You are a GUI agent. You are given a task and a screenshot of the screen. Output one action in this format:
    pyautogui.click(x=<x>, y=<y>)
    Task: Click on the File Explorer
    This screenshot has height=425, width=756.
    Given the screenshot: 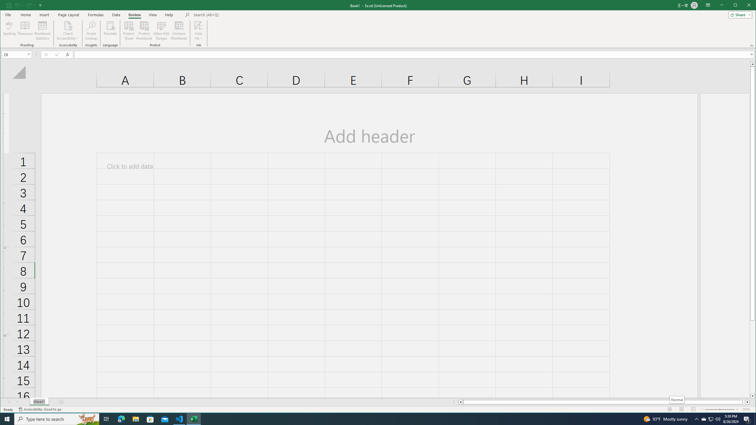 What is the action you would take?
    pyautogui.click(x=136, y=419)
    